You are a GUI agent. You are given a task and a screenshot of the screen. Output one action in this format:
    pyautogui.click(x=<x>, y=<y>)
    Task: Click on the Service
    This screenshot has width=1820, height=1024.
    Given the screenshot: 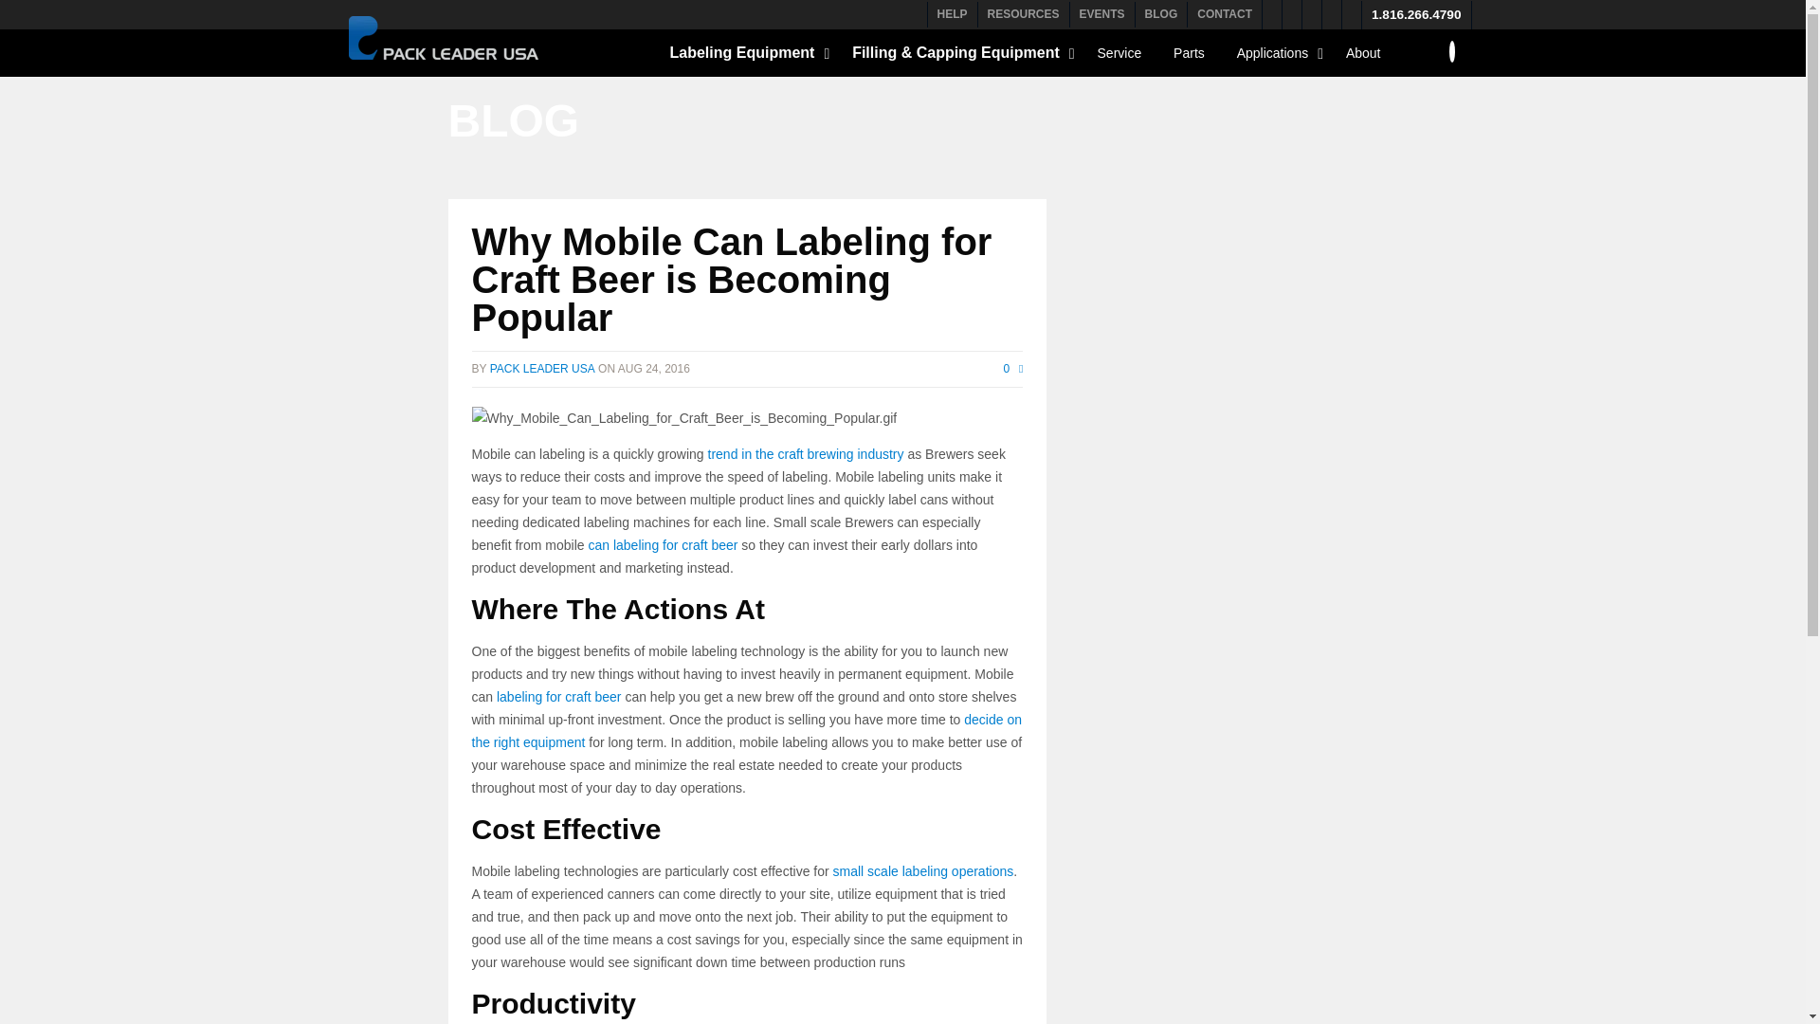 What is the action you would take?
    pyautogui.click(x=1119, y=58)
    